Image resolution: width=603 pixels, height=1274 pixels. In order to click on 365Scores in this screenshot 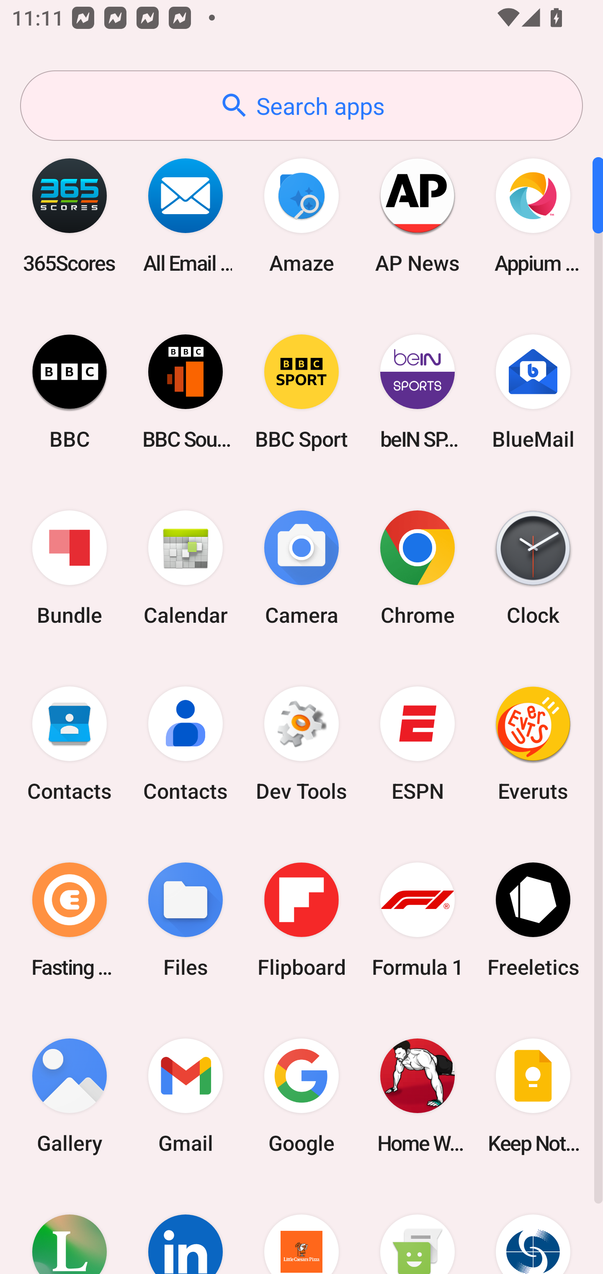, I will do `click(70, 215)`.